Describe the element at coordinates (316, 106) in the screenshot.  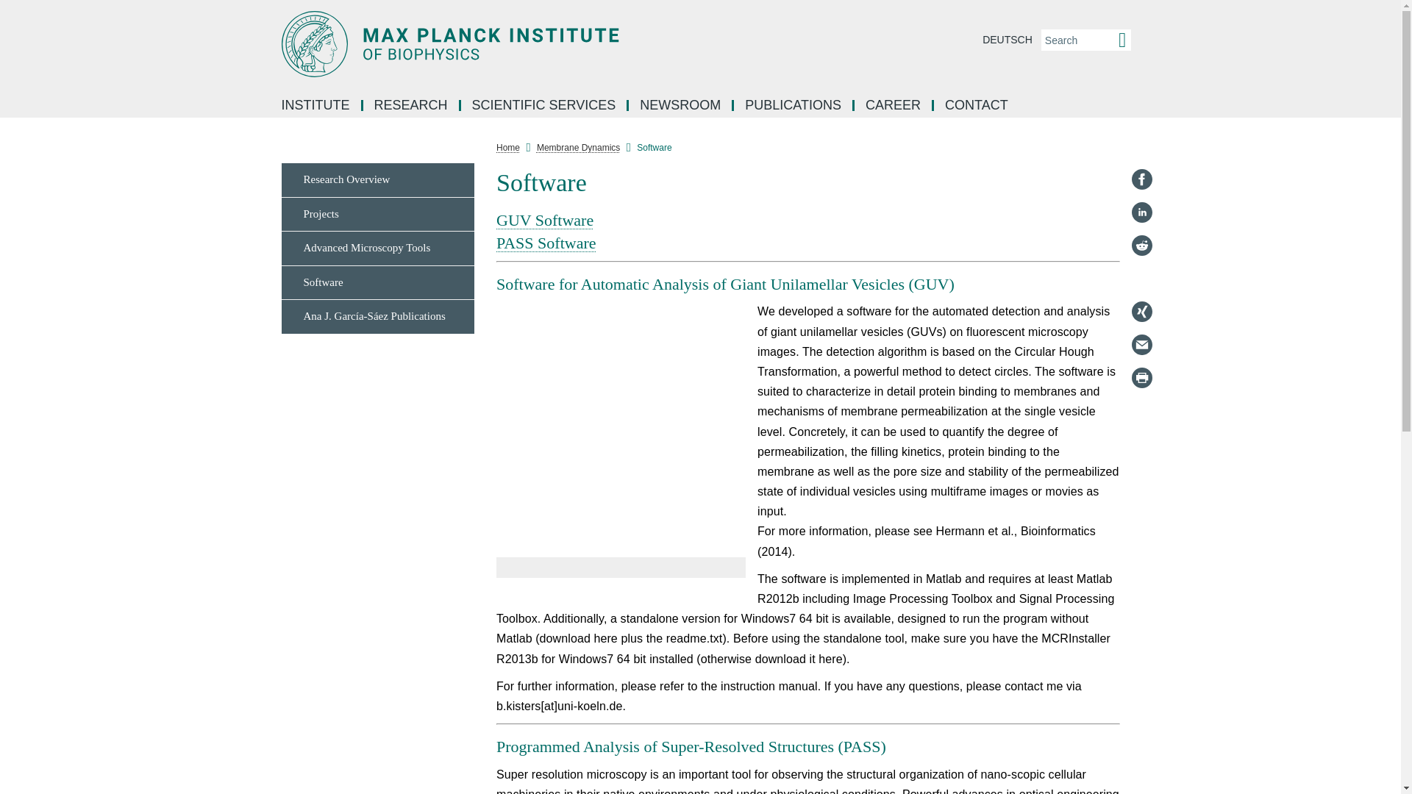
I see `INSTITUTE` at that location.